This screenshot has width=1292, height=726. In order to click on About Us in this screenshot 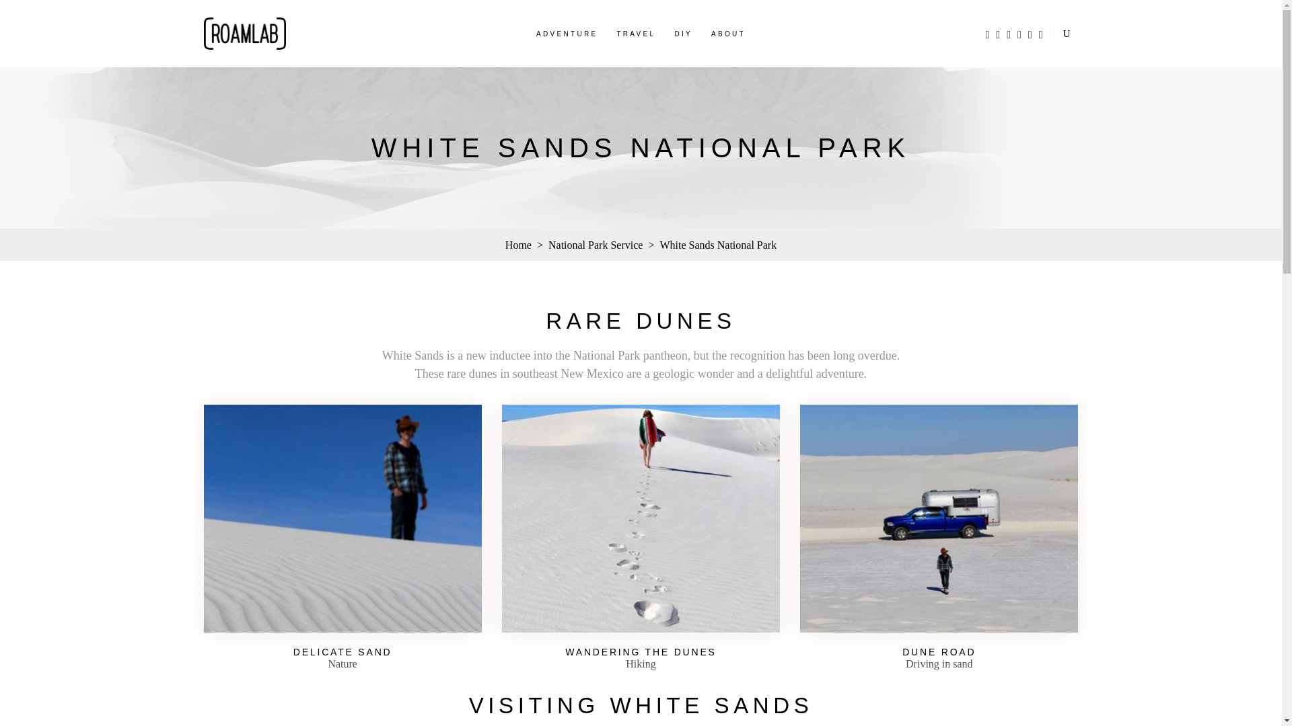, I will do `click(728, 32)`.